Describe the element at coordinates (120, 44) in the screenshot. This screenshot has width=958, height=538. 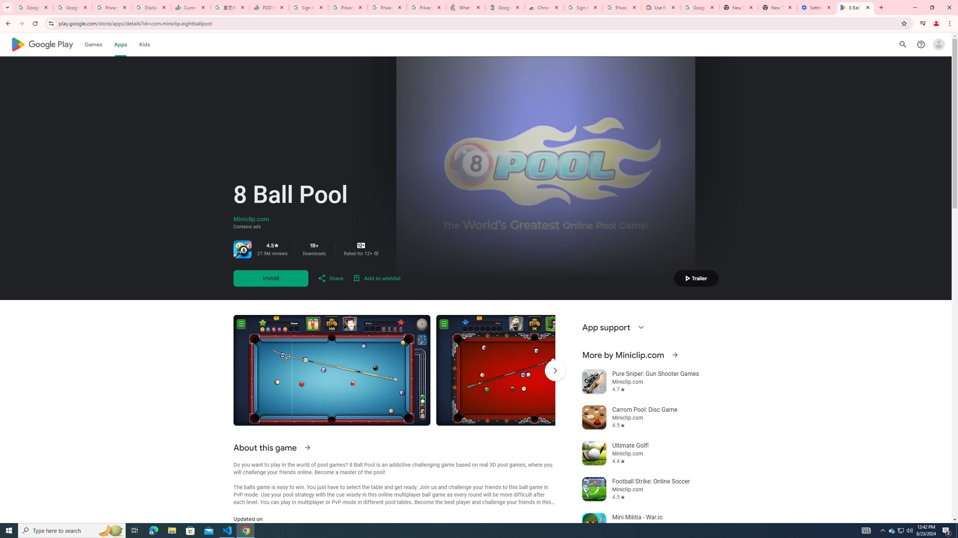
I see `Apps` at that location.